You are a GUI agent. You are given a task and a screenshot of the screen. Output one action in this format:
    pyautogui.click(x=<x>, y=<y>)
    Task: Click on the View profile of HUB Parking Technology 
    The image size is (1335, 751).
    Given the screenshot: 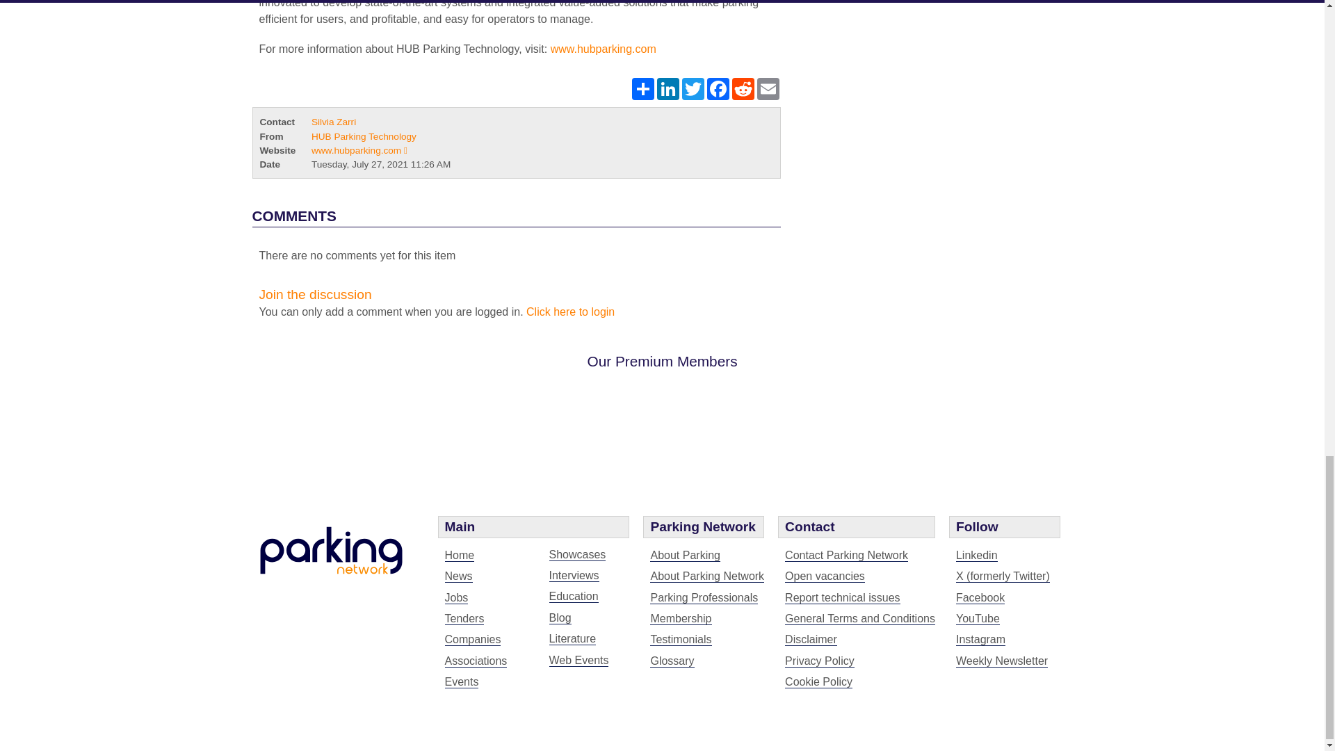 What is the action you would take?
    pyautogui.click(x=364, y=136)
    